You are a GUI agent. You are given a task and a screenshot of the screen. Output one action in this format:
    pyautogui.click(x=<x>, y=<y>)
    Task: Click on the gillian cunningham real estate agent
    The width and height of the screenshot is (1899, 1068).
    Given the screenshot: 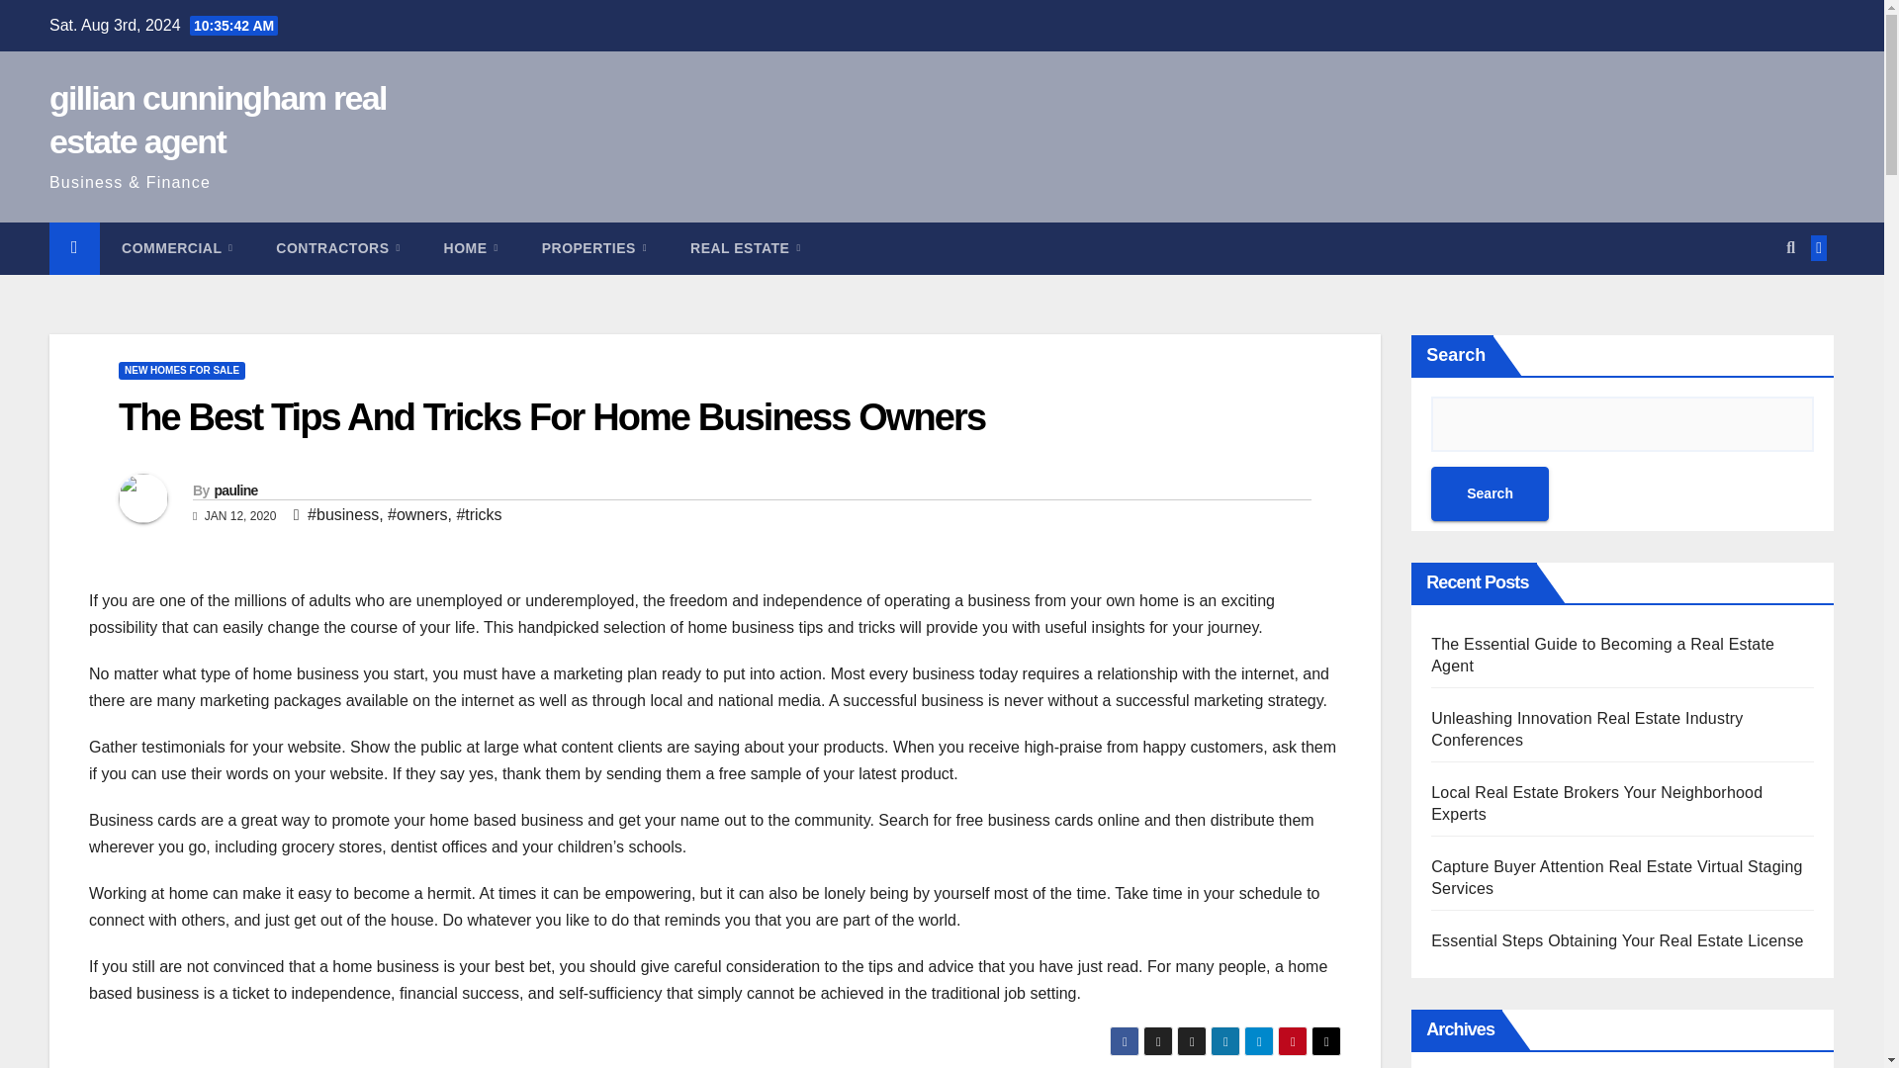 What is the action you would take?
    pyautogui.click(x=218, y=119)
    